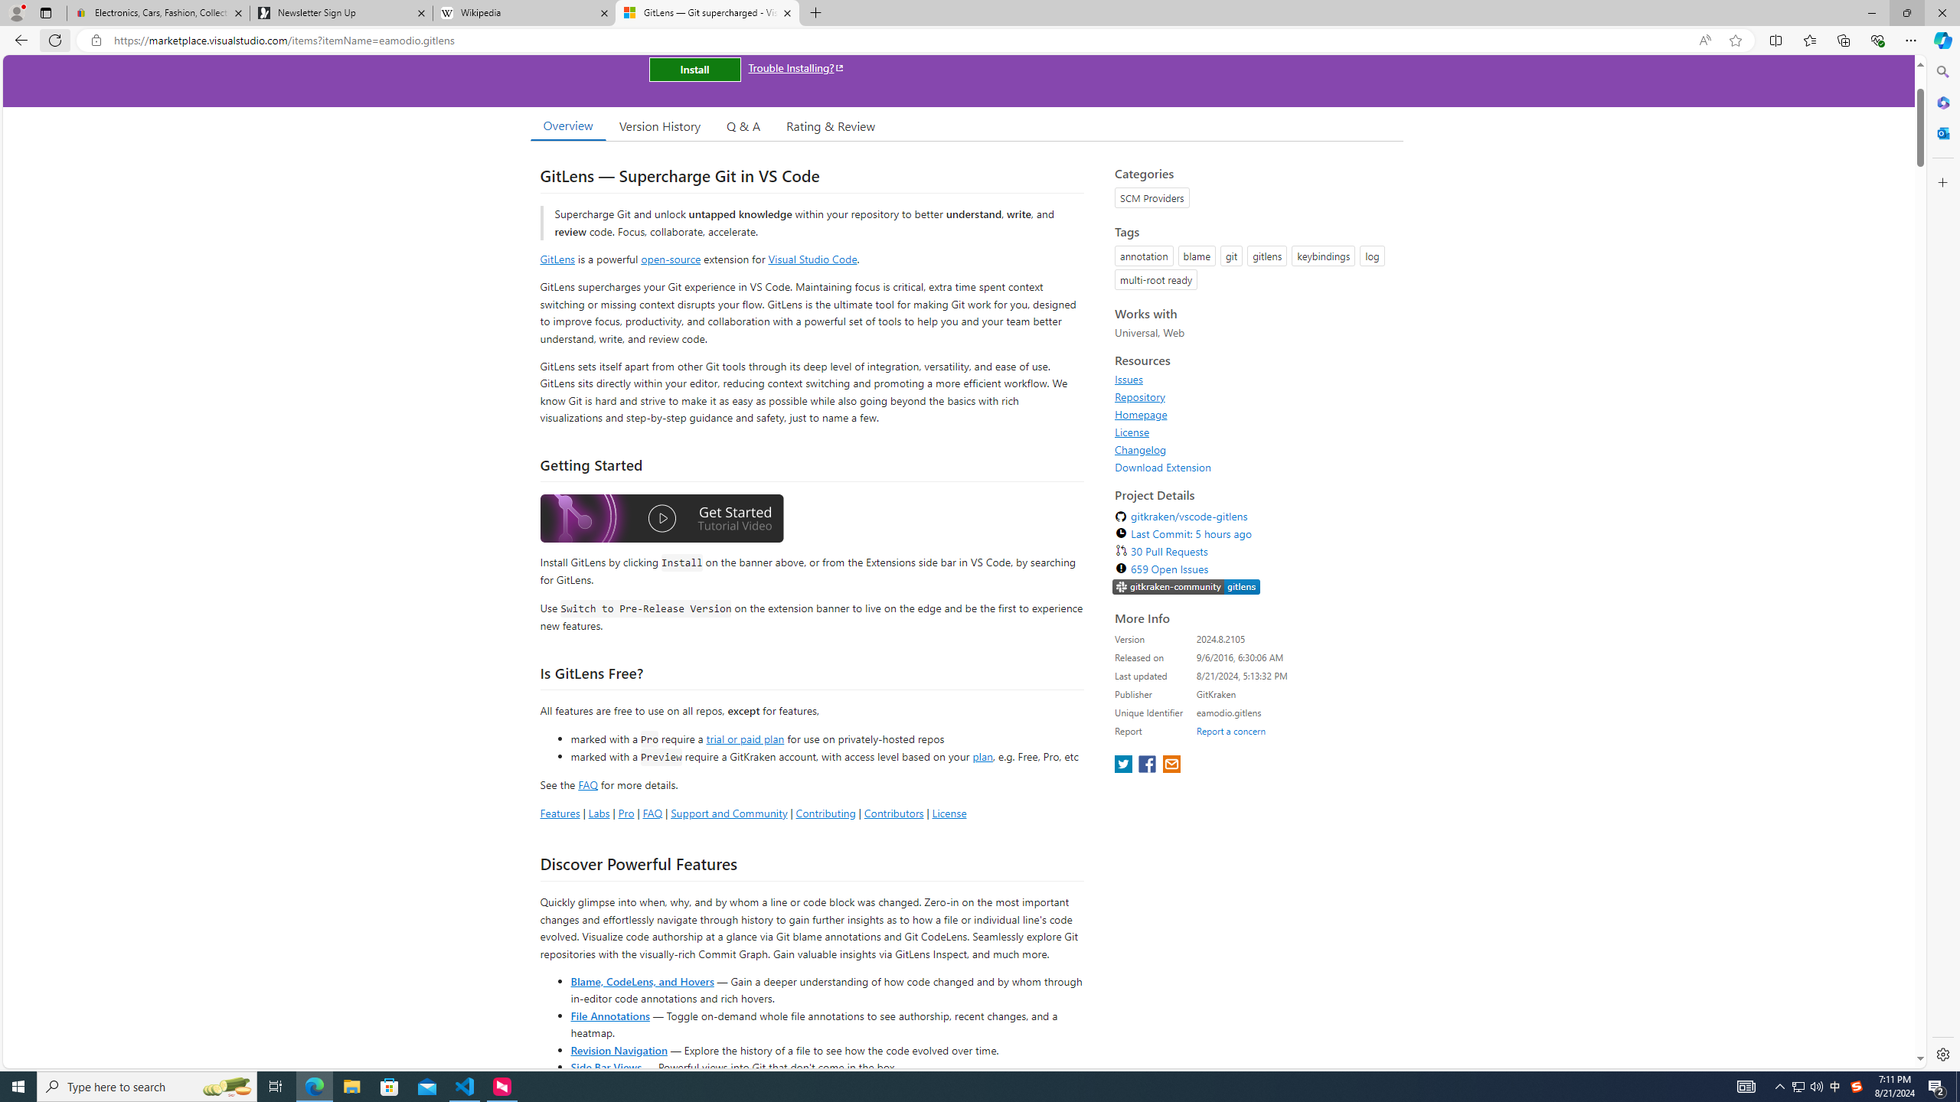 This screenshot has height=1102, width=1960. I want to click on Repository, so click(1254, 396).